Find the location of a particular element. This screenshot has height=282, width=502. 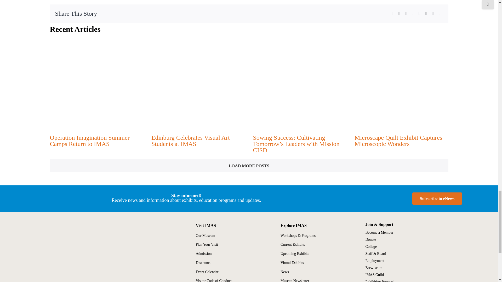

X is located at coordinates (399, 13).